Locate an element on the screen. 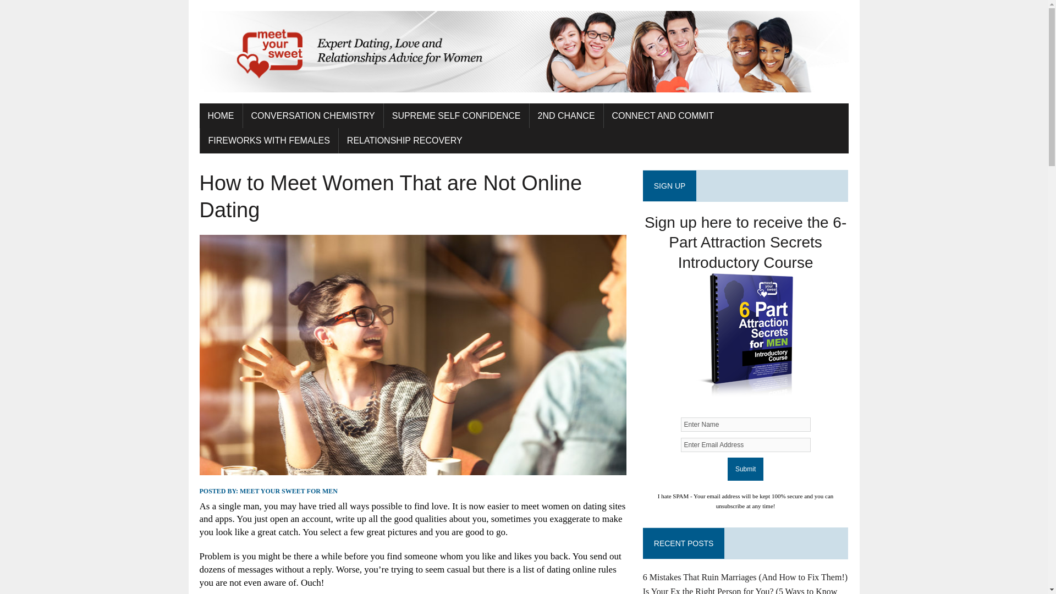  2ND CHANCE is located at coordinates (566, 116).